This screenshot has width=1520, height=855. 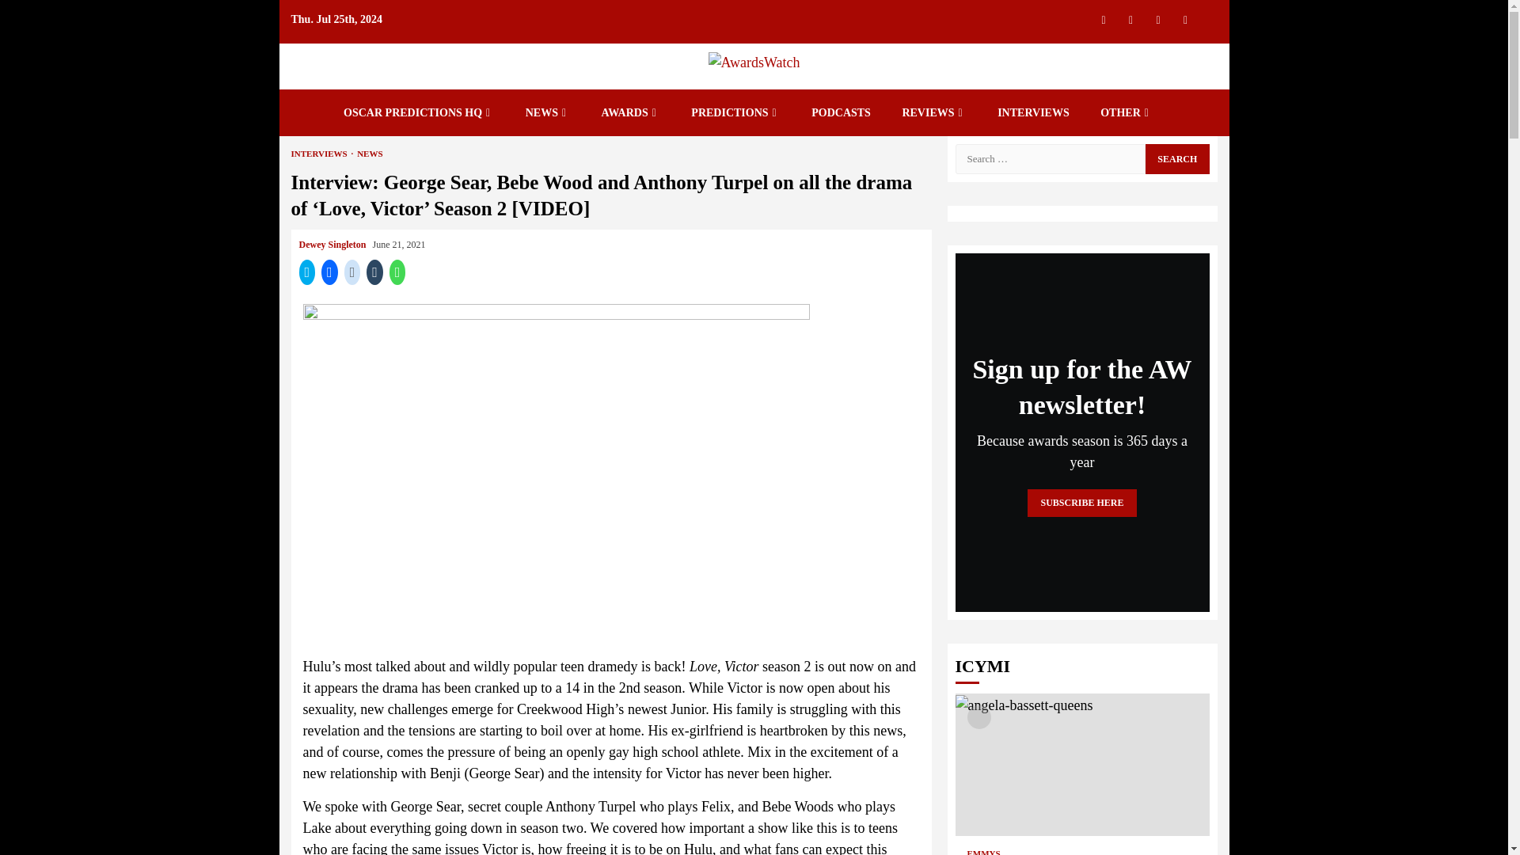 What do you see at coordinates (933, 112) in the screenshot?
I see `REVIEWS` at bounding box center [933, 112].